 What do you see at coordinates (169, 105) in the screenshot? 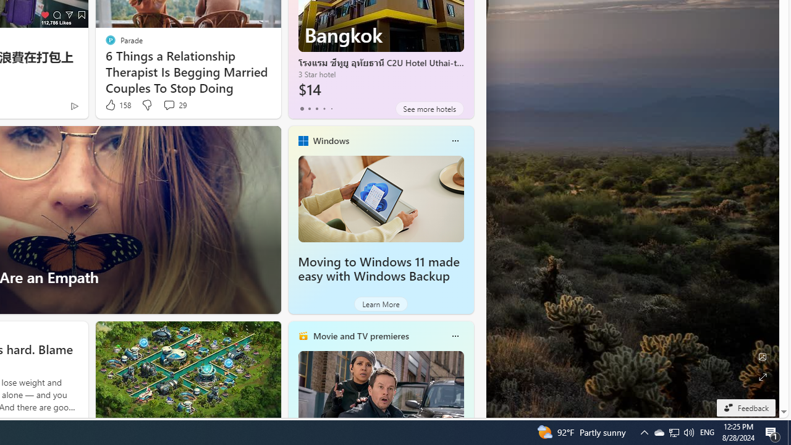
I see `View comments 29 Comment` at bounding box center [169, 105].